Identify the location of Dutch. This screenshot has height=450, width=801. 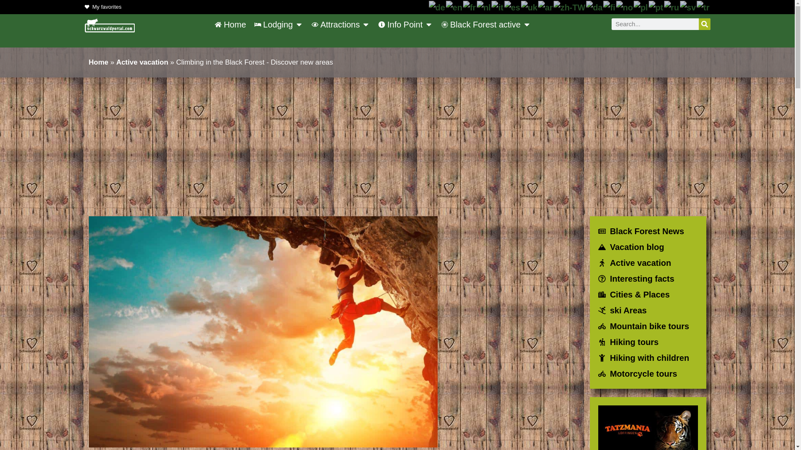
(484, 7).